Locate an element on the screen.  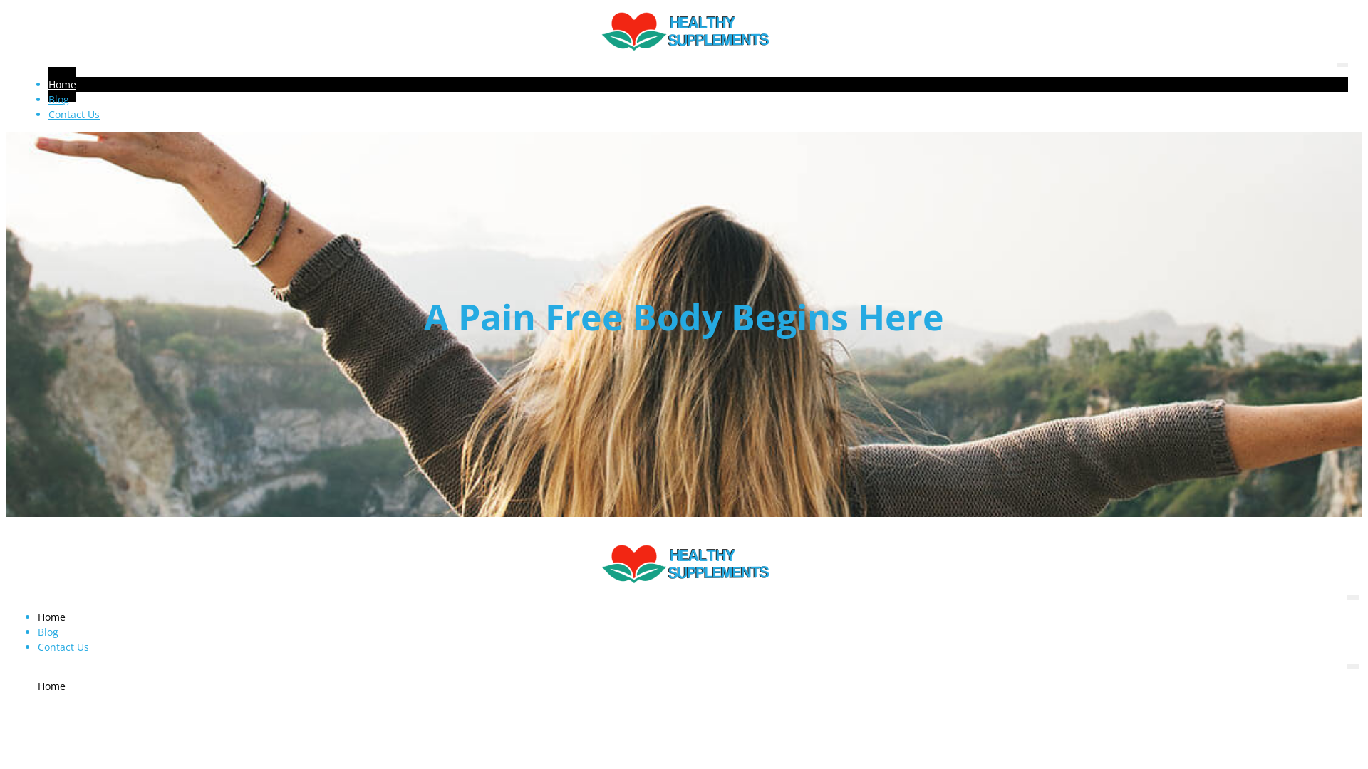
Home is located at coordinates (51, 686).